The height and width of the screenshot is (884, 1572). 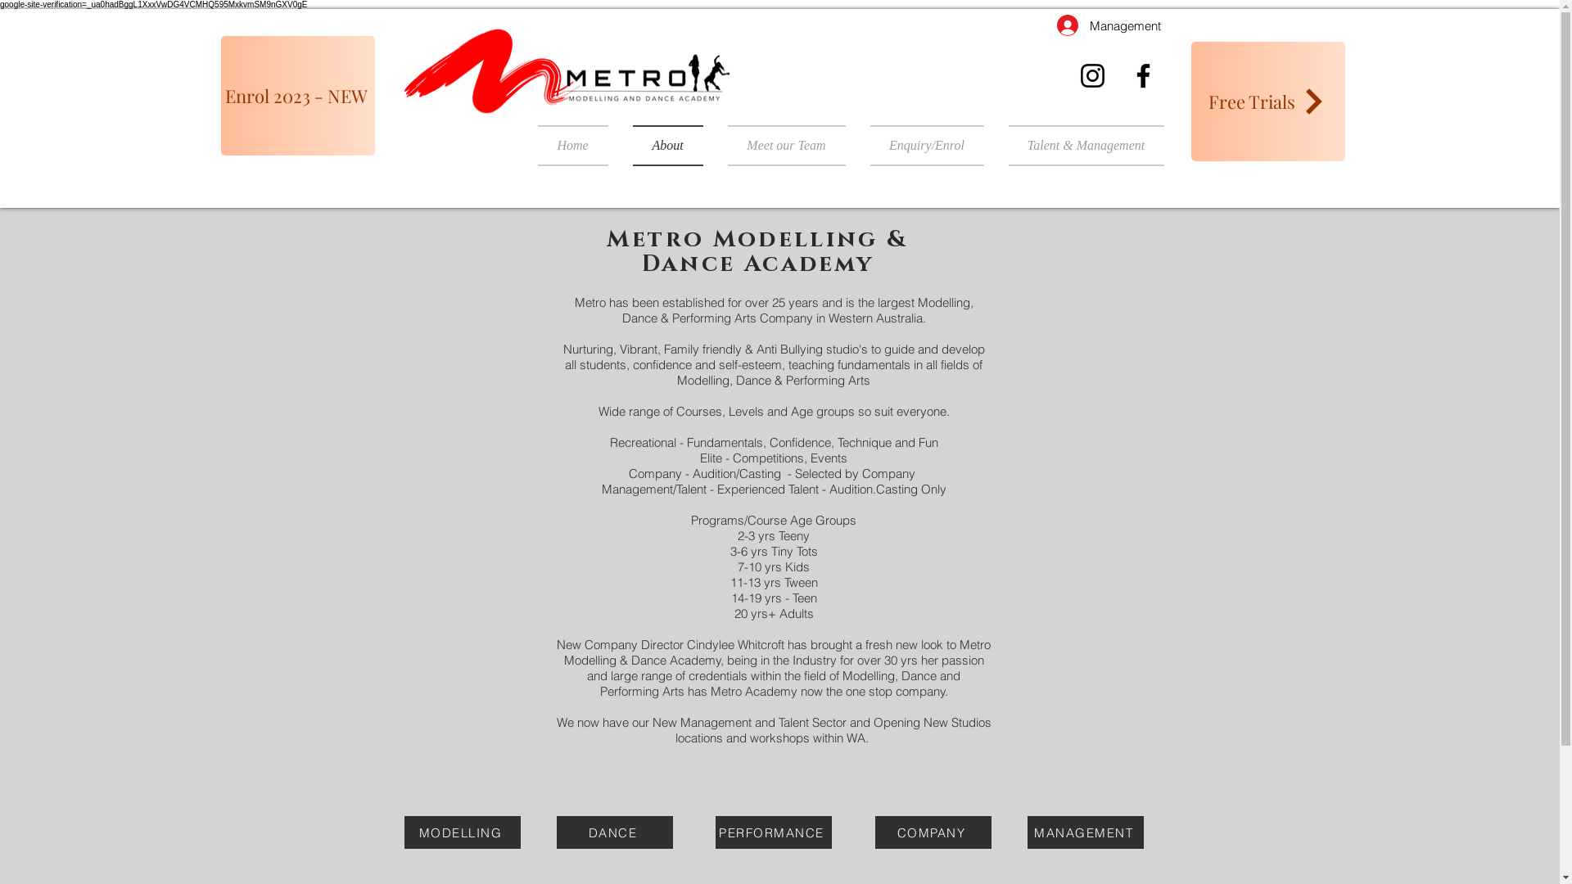 I want to click on Talent & Management, so click(x=1079, y=146).